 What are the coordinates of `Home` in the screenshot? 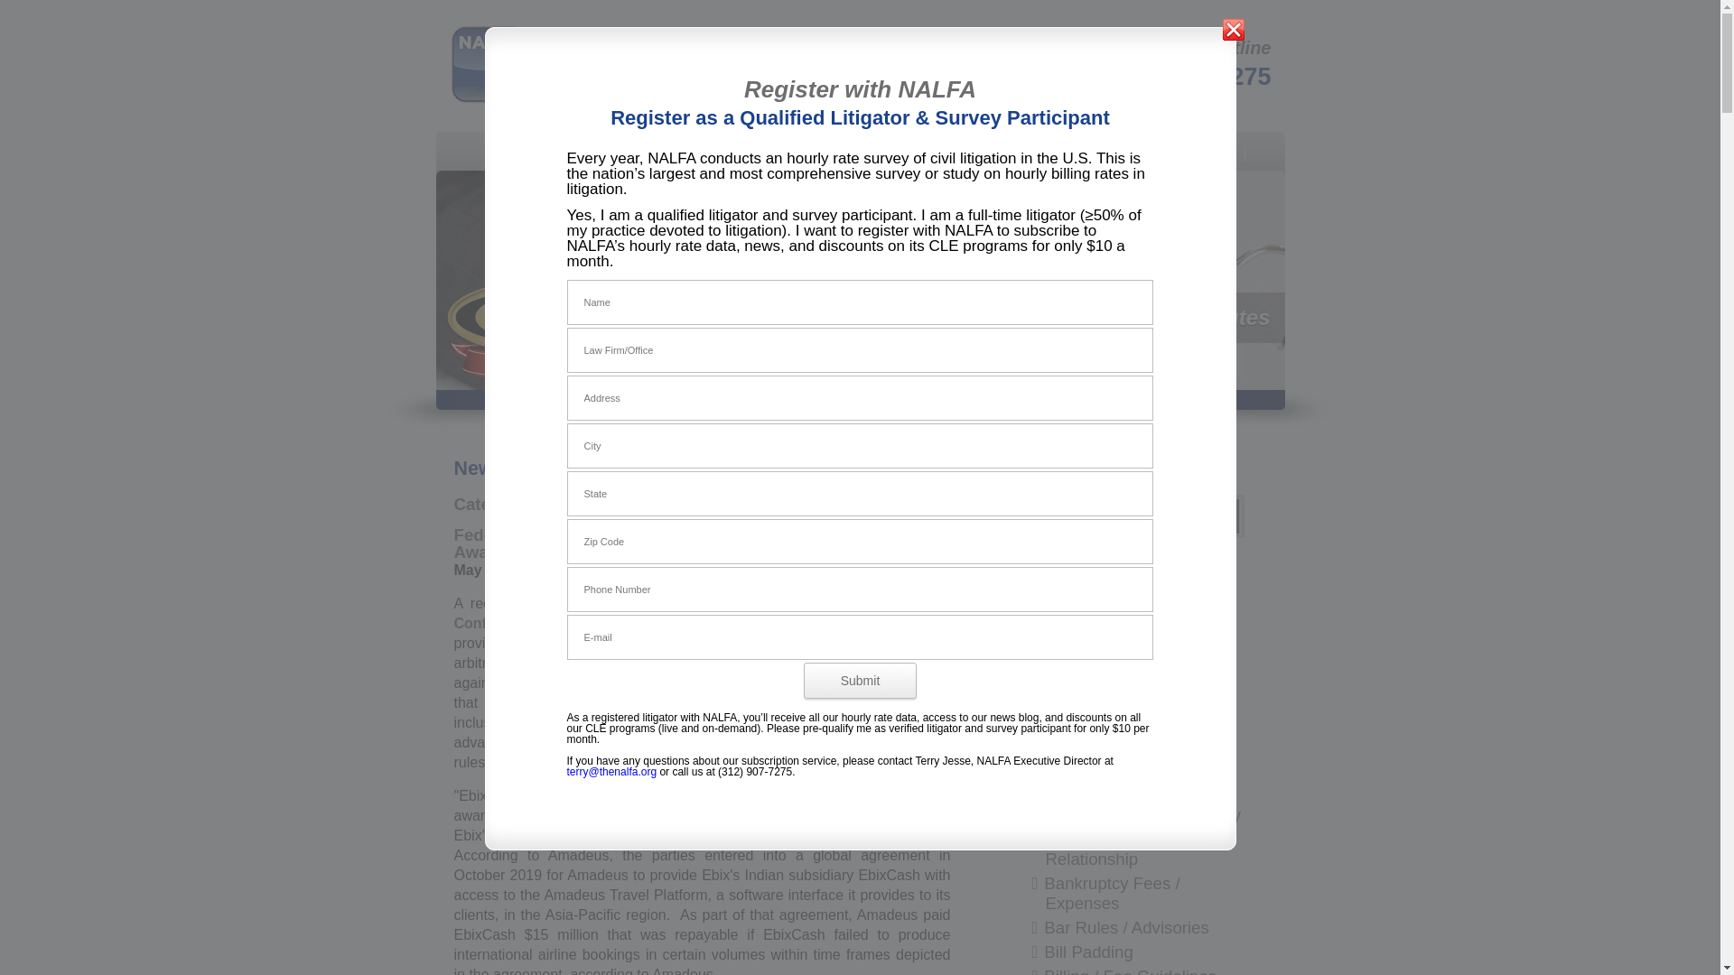 It's located at (506, 153).